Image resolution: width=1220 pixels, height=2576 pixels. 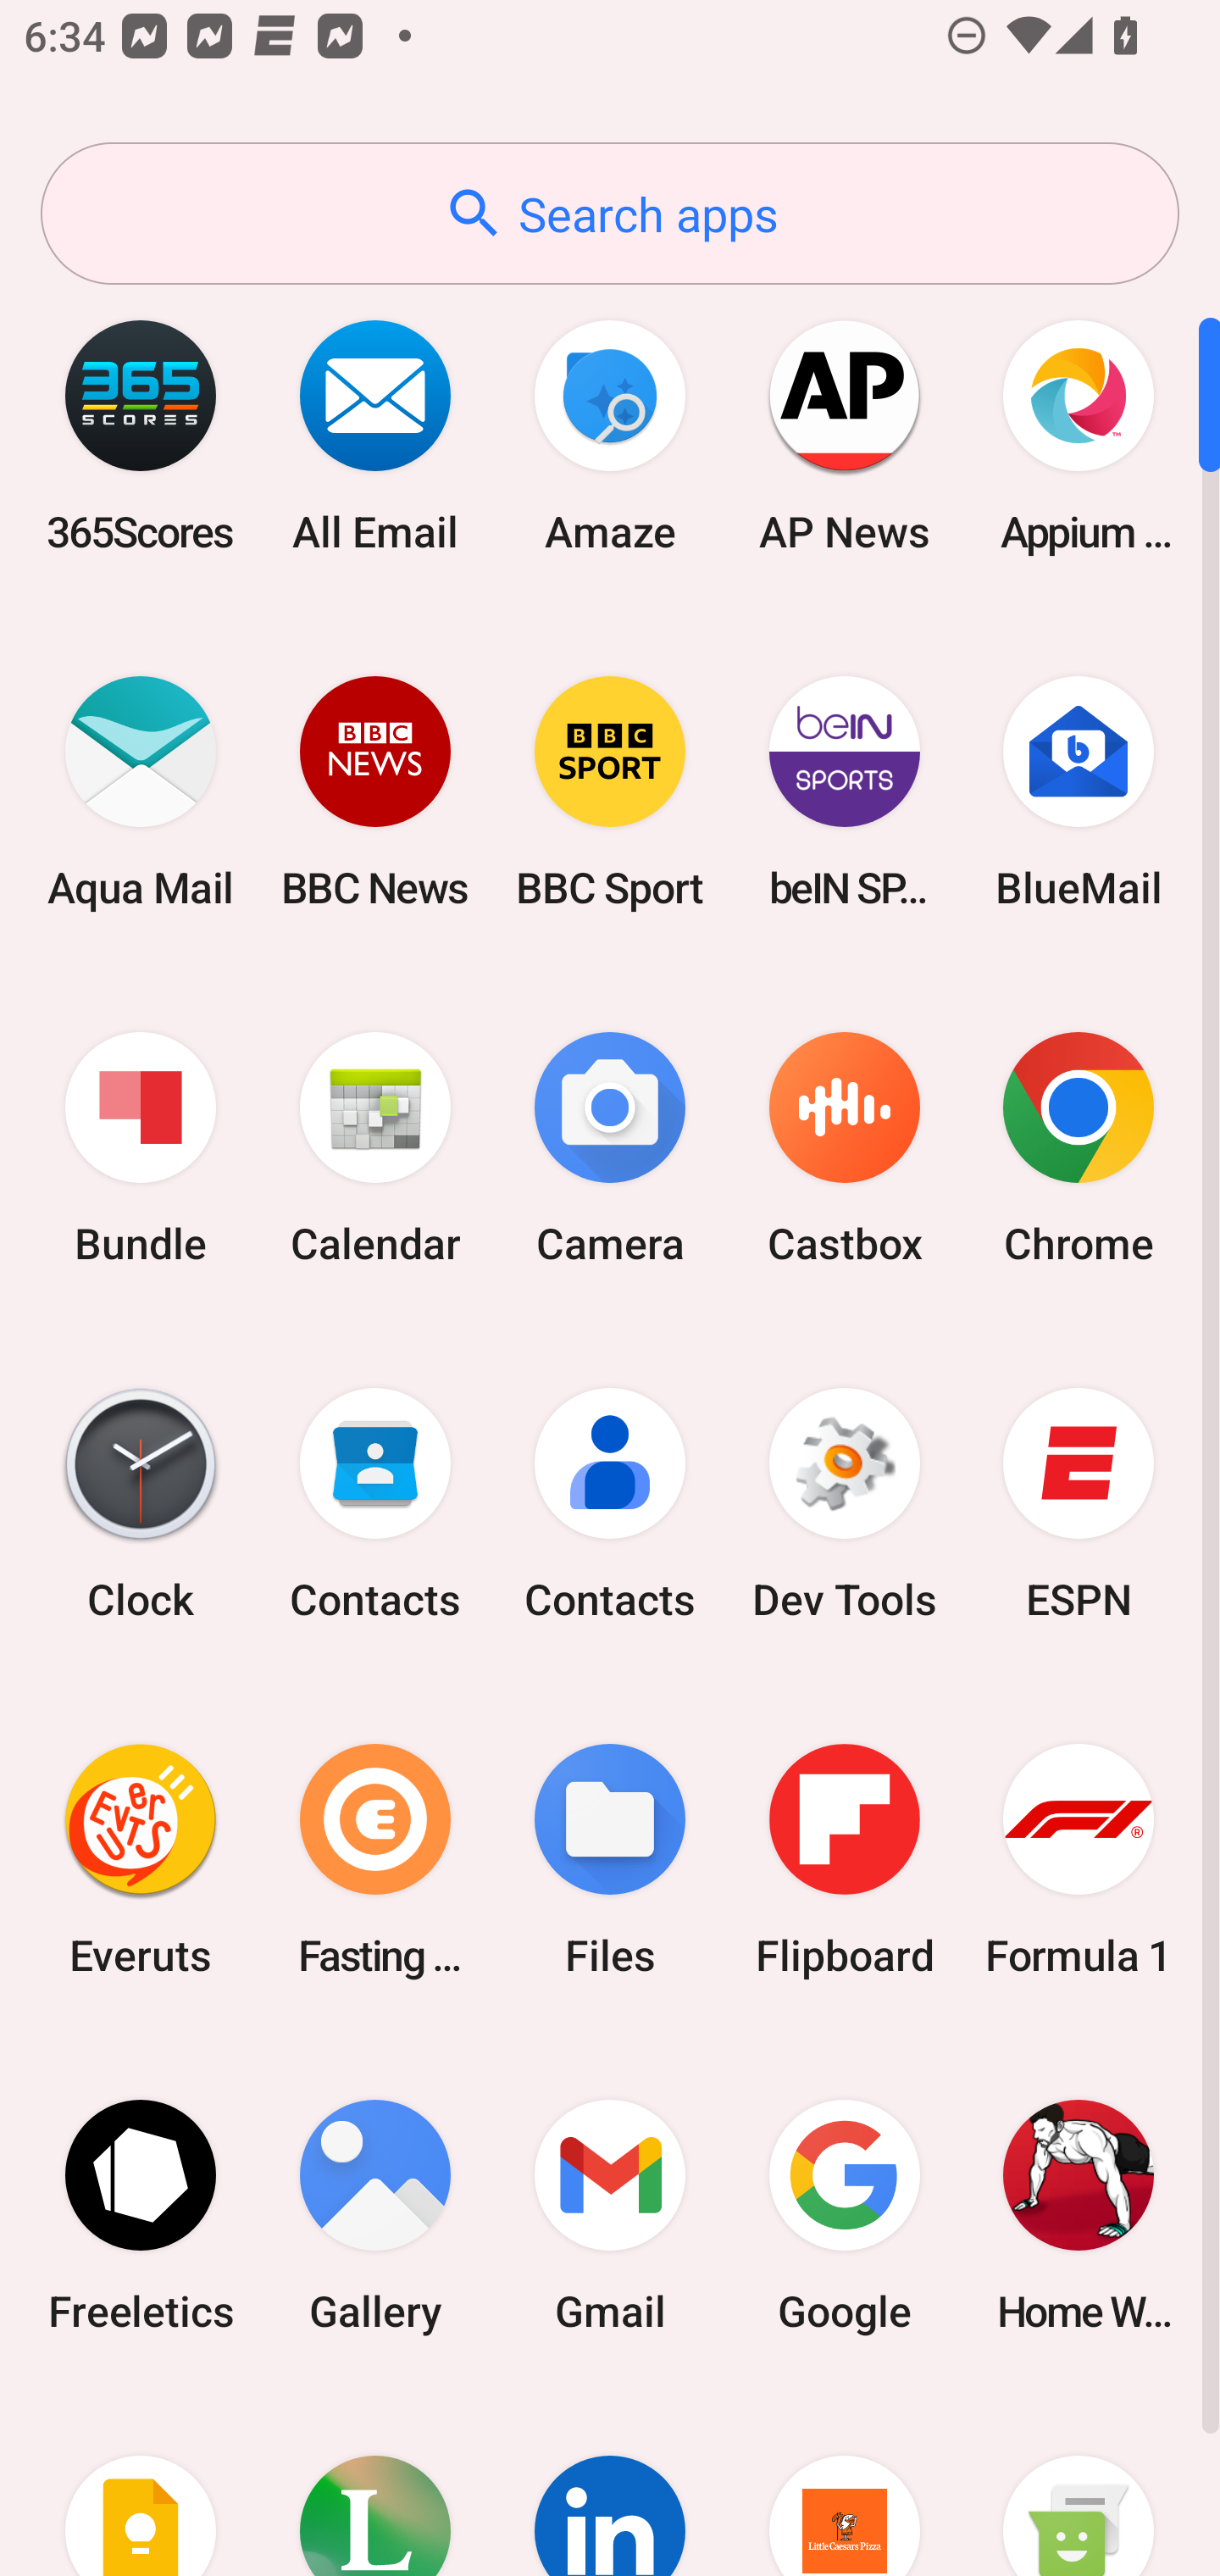 What do you see at coordinates (1079, 436) in the screenshot?
I see `Appium Settings` at bounding box center [1079, 436].